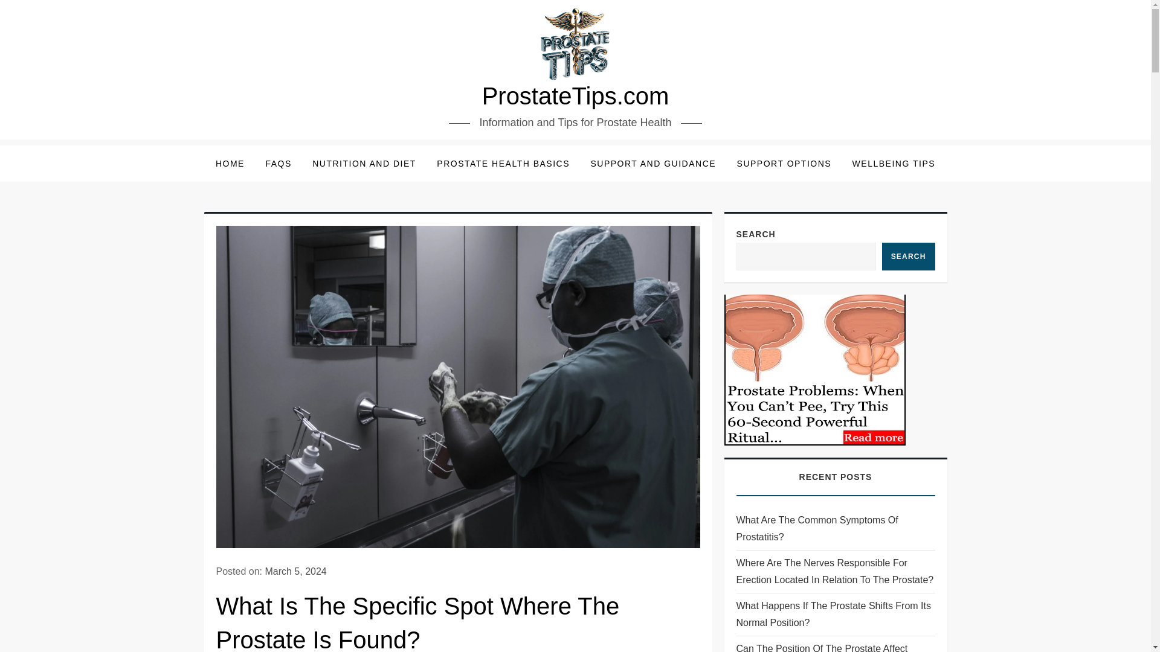 The height and width of the screenshot is (652, 1160). I want to click on WELLBEING TIPS, so click(893, 163).